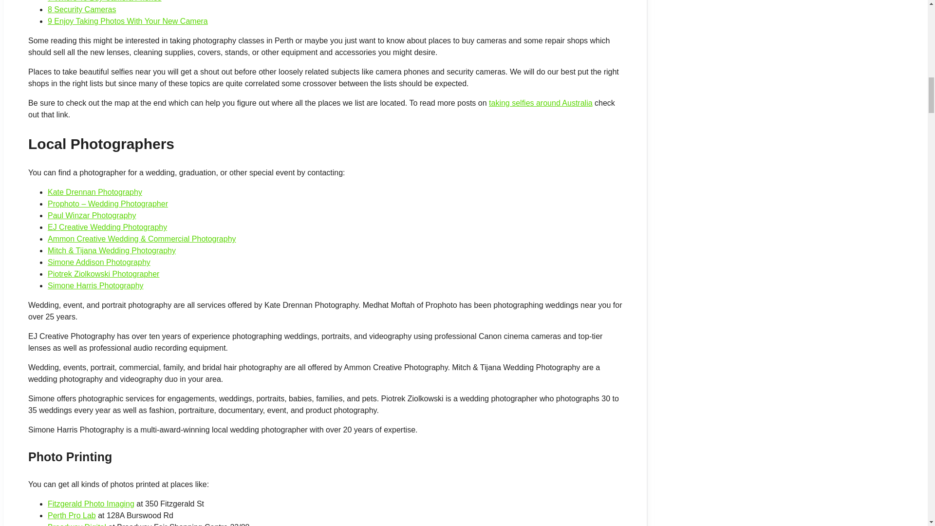  Describe the element at coordinates (94, 192) in the screenshot. I see `Kate Drennan Photography` at that location.